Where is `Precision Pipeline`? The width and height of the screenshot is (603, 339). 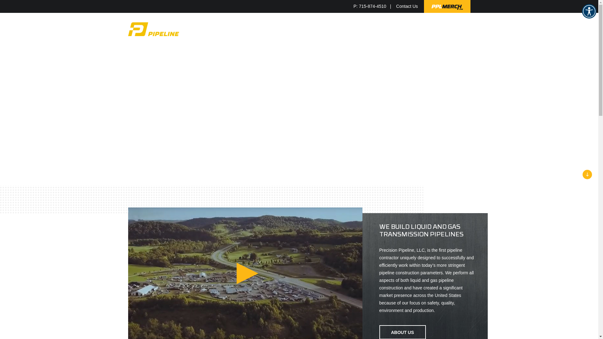 Precision Pipeline is located at coordinates (169, 29).